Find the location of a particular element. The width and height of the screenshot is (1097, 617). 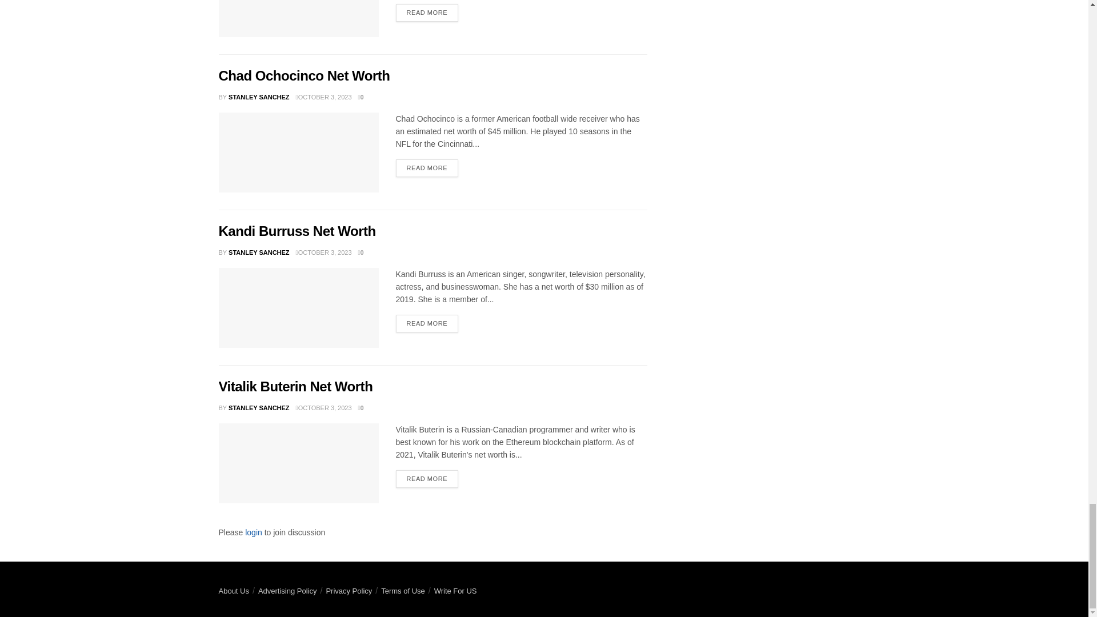

Vitalik Buterin Net Worth is located at coordinates (298, 463).